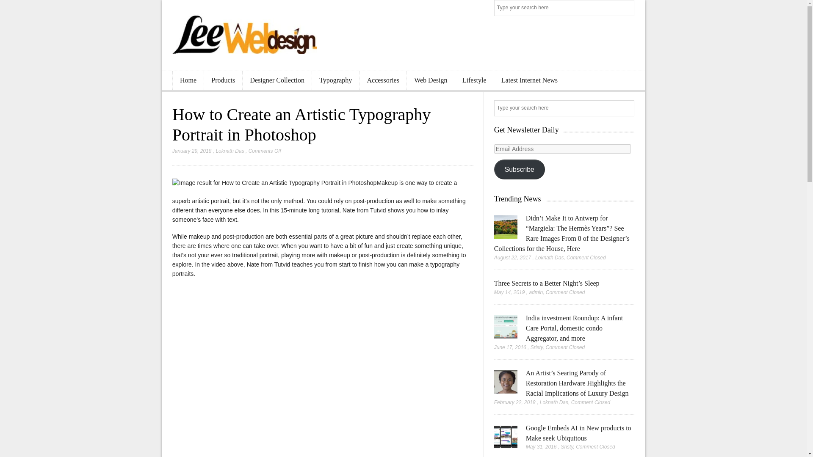 The width and height of the screenshot is (813, 457). What do you see at coordinates (188, 80) in the screenshot?
I see `Home` at bounding box center [188, 80].